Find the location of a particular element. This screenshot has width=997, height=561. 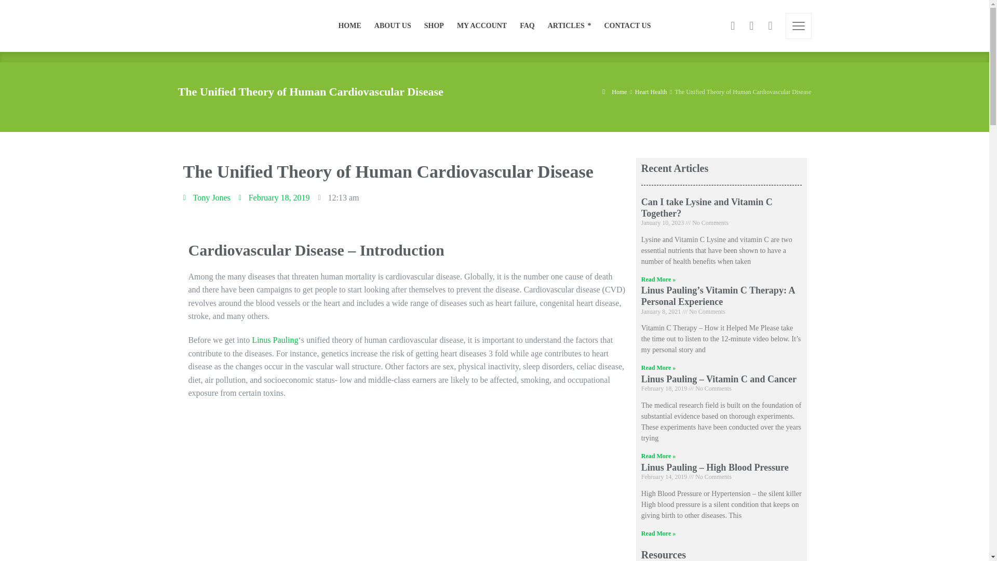

MY ACCOUNT is located at coordinates (482, 26).